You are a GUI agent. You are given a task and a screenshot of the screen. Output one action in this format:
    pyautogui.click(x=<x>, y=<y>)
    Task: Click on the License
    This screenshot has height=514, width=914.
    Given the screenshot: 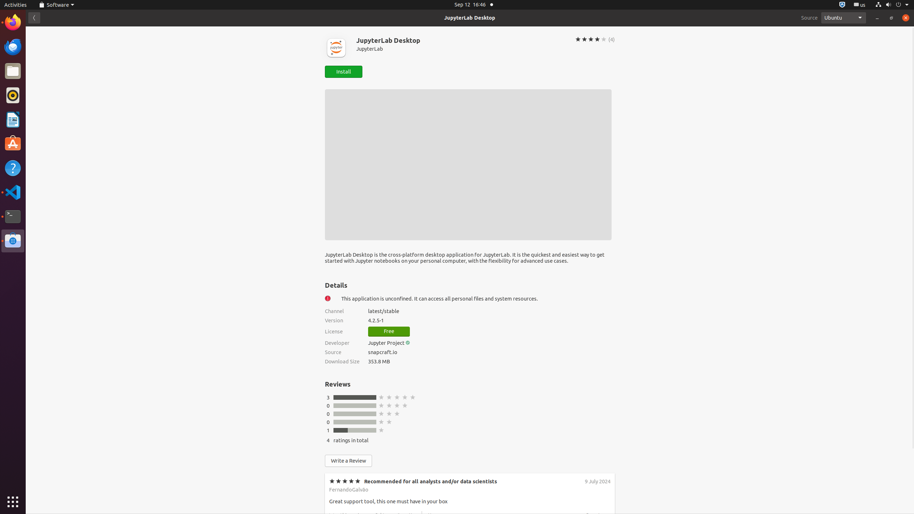 What is the action you would take?
    pyautogui.click(x=342, y=332)
    